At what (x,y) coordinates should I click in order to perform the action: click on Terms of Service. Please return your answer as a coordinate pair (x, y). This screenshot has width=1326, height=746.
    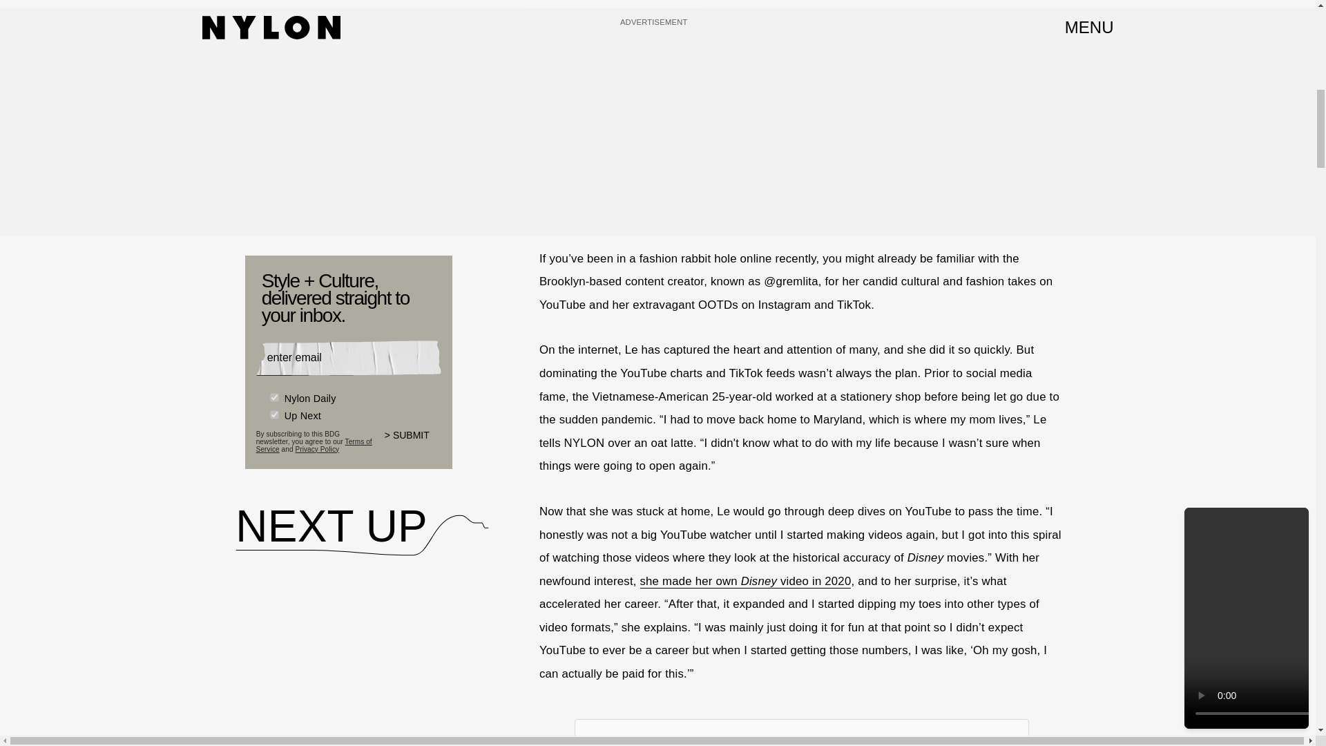
    Looking at the image, I should click on (314, 445).